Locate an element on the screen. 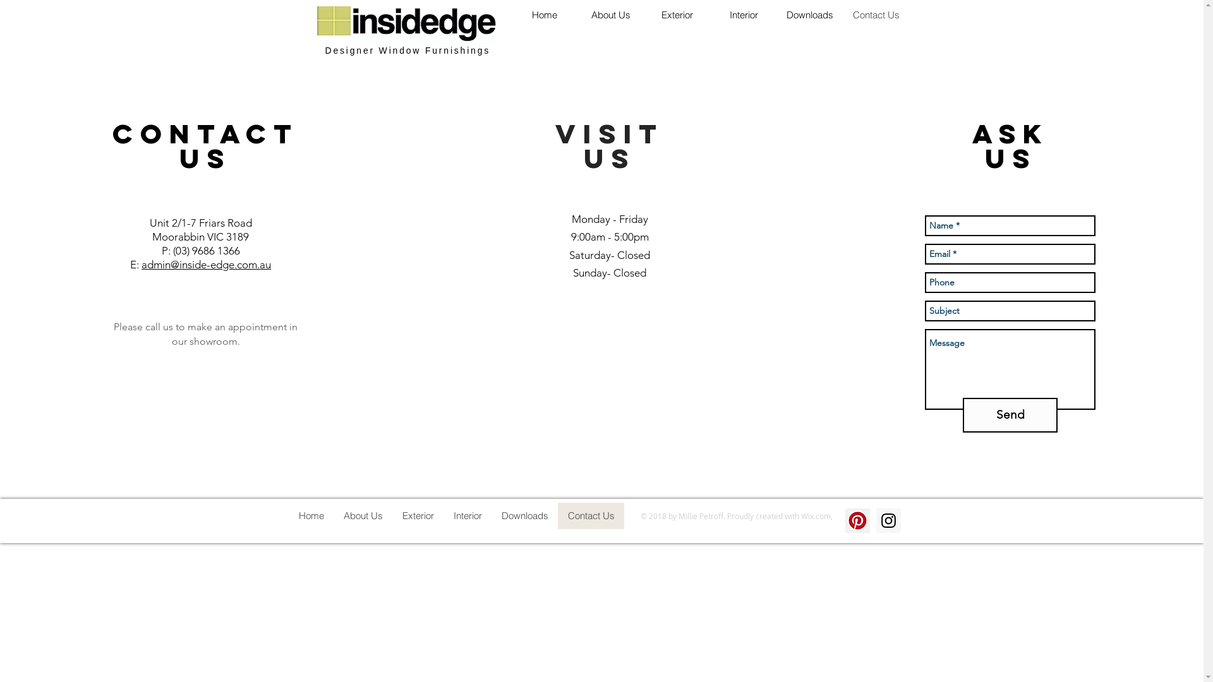  Home is located at coordinates (311, 516).